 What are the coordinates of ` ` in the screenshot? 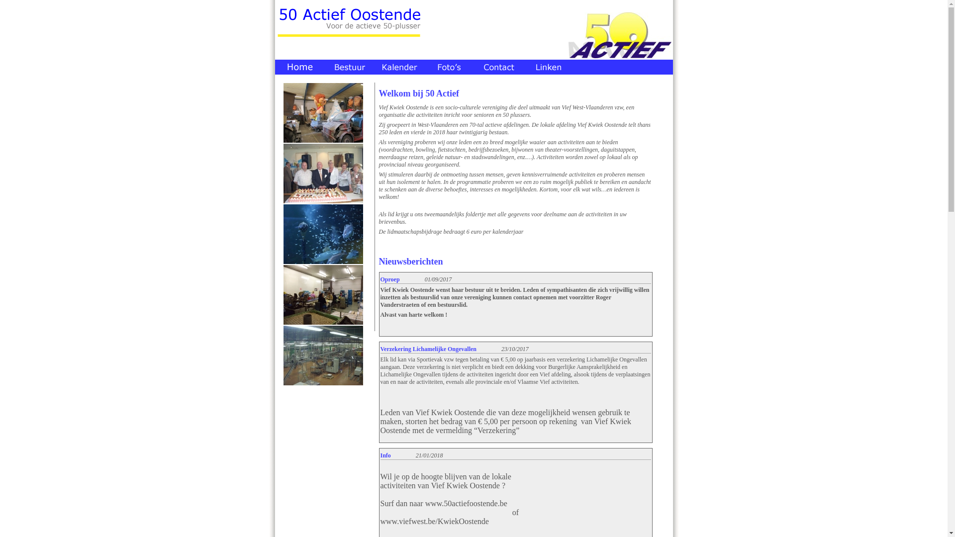 It's located at (349, 67).